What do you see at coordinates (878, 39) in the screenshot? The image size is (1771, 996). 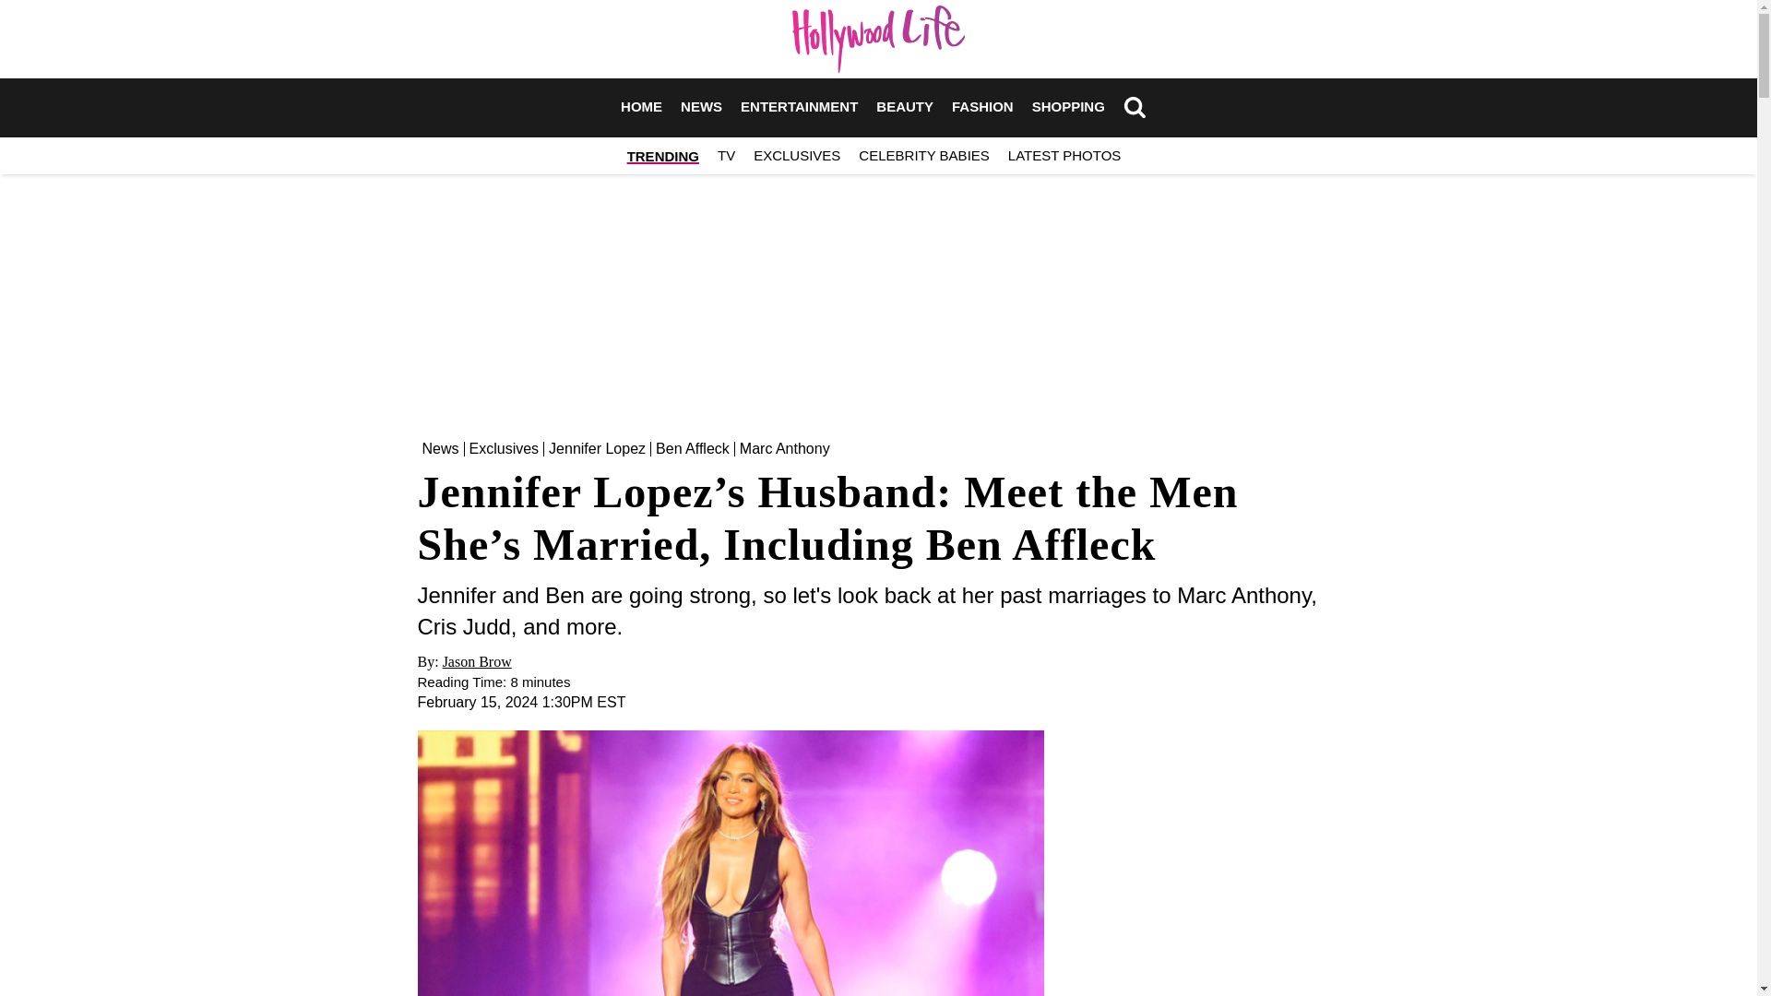 I see `Hollywood Life` at bounding box center [878, 39].